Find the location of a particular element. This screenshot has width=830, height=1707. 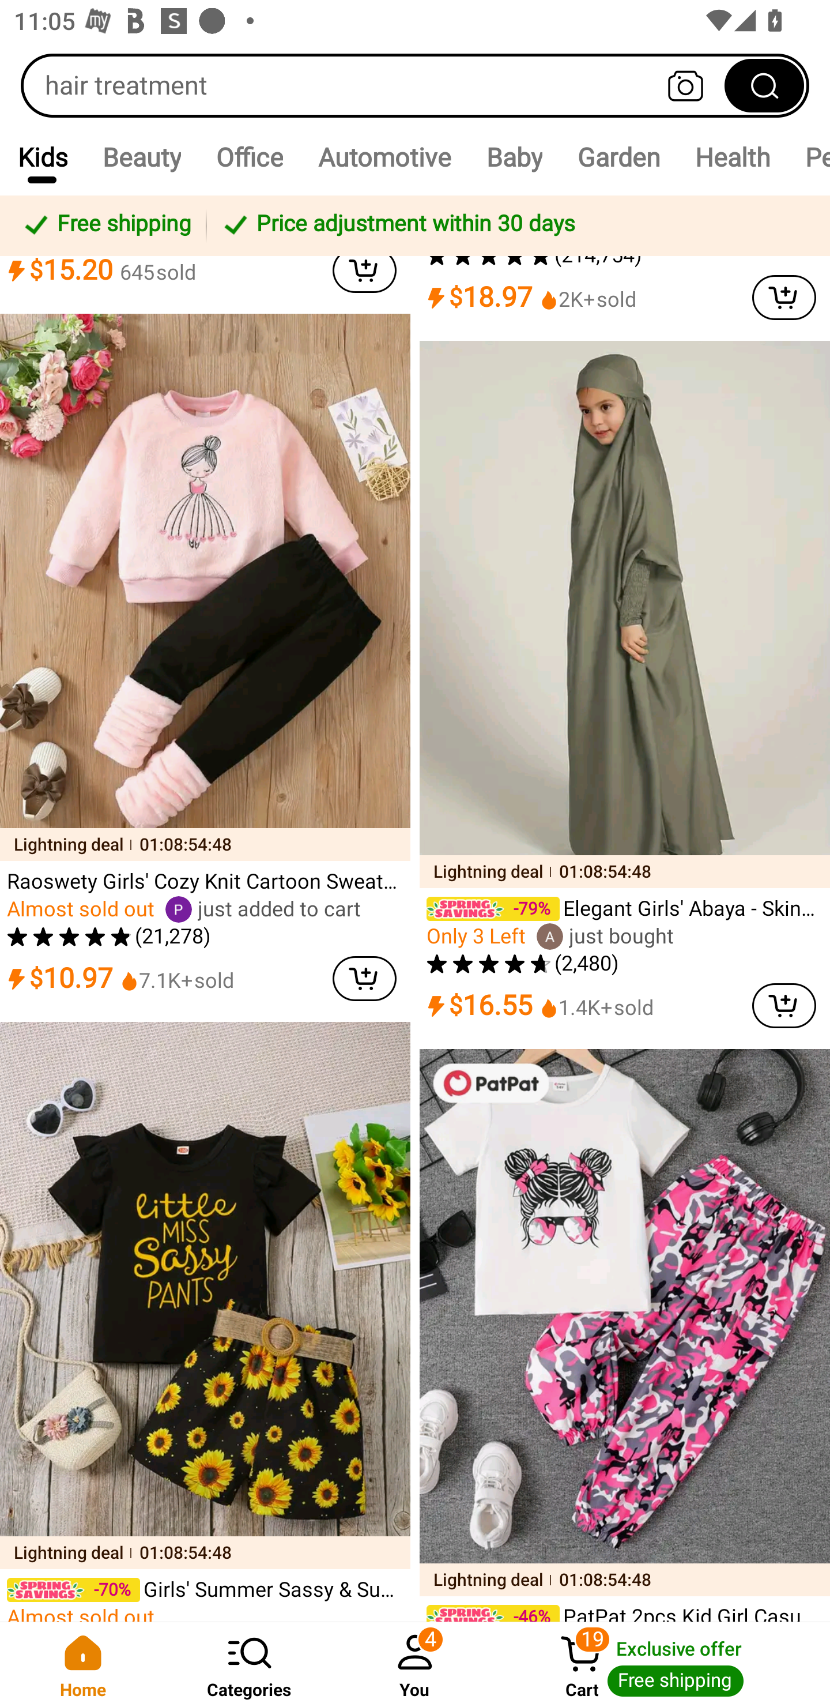

Cart 19 Cart Exclusive offer is located at coordinates (664, 1664).